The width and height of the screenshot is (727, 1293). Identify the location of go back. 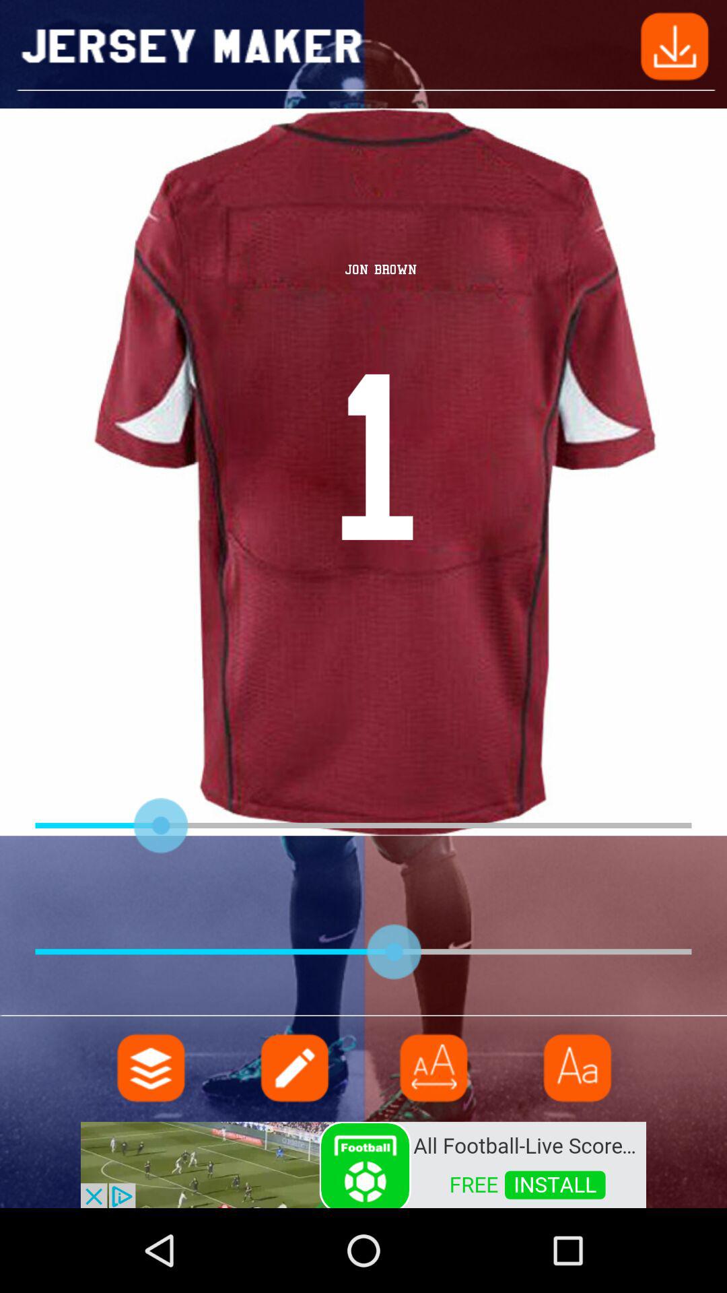
(674, 44).